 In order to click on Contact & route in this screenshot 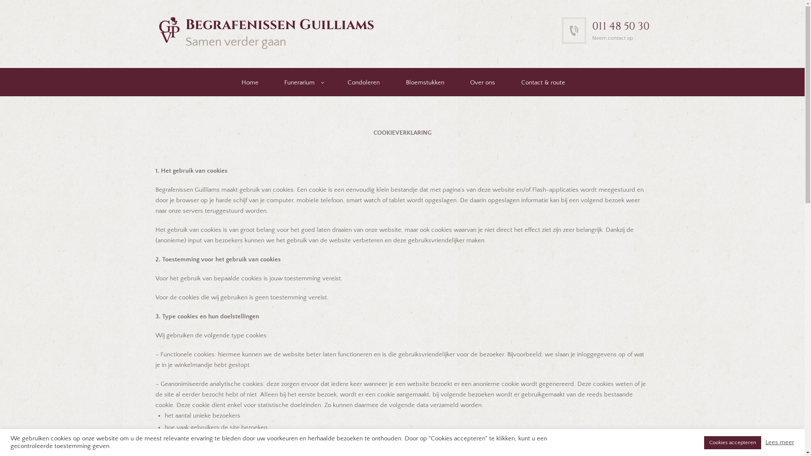, I will do `click(542, 82)`.